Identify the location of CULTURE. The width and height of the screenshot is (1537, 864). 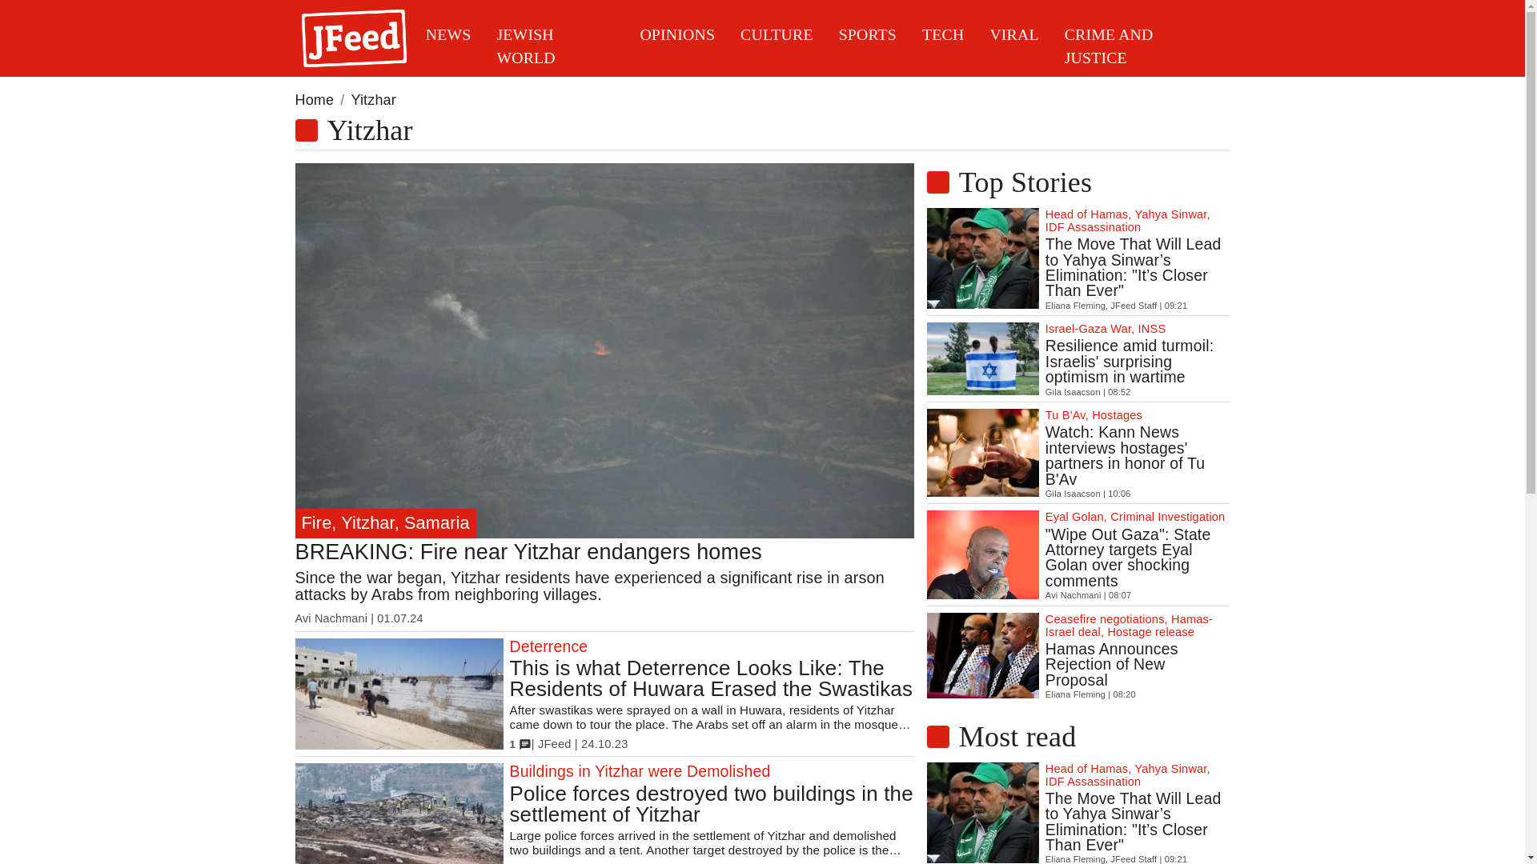
(777, 46).